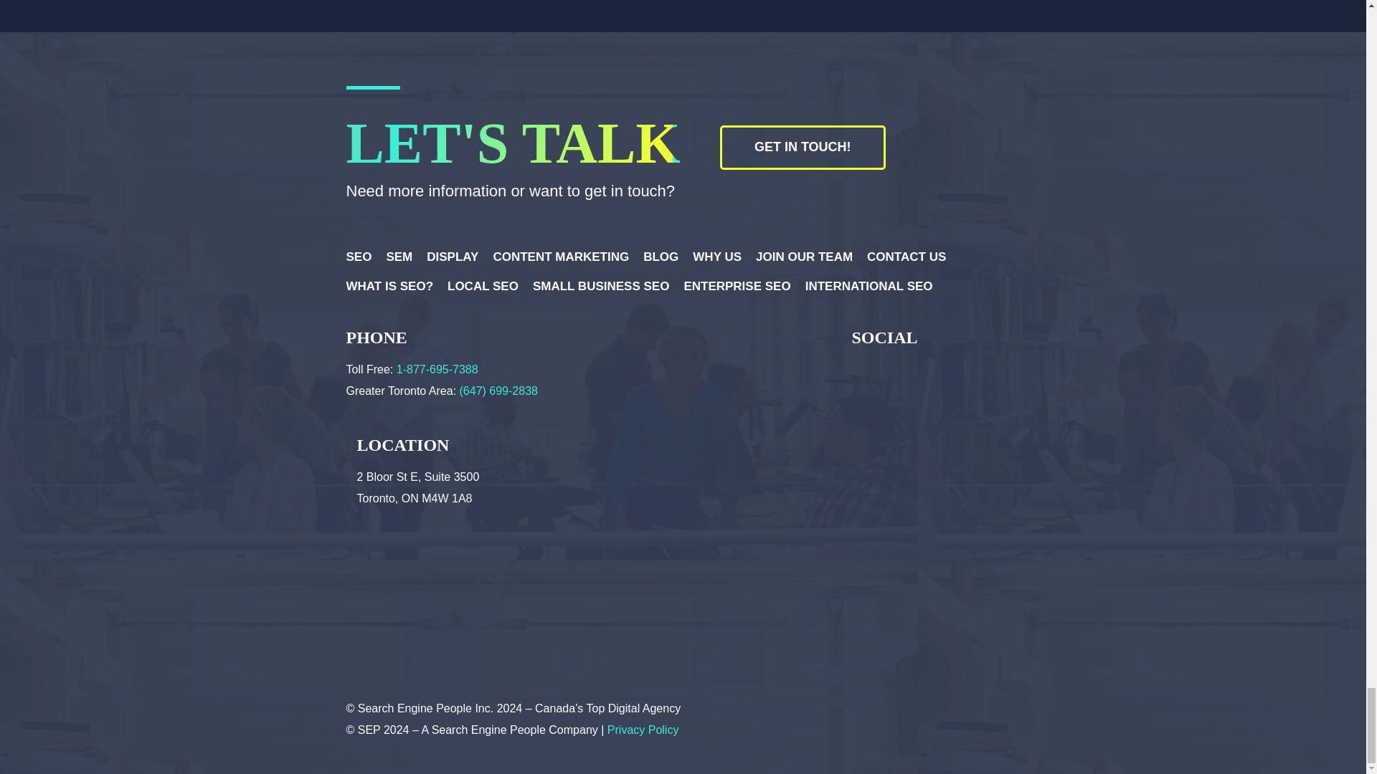  What do you see at coordinates (820, 715) in the screenshot?
I see `Search Engine People` at bounding box center [820, 715].